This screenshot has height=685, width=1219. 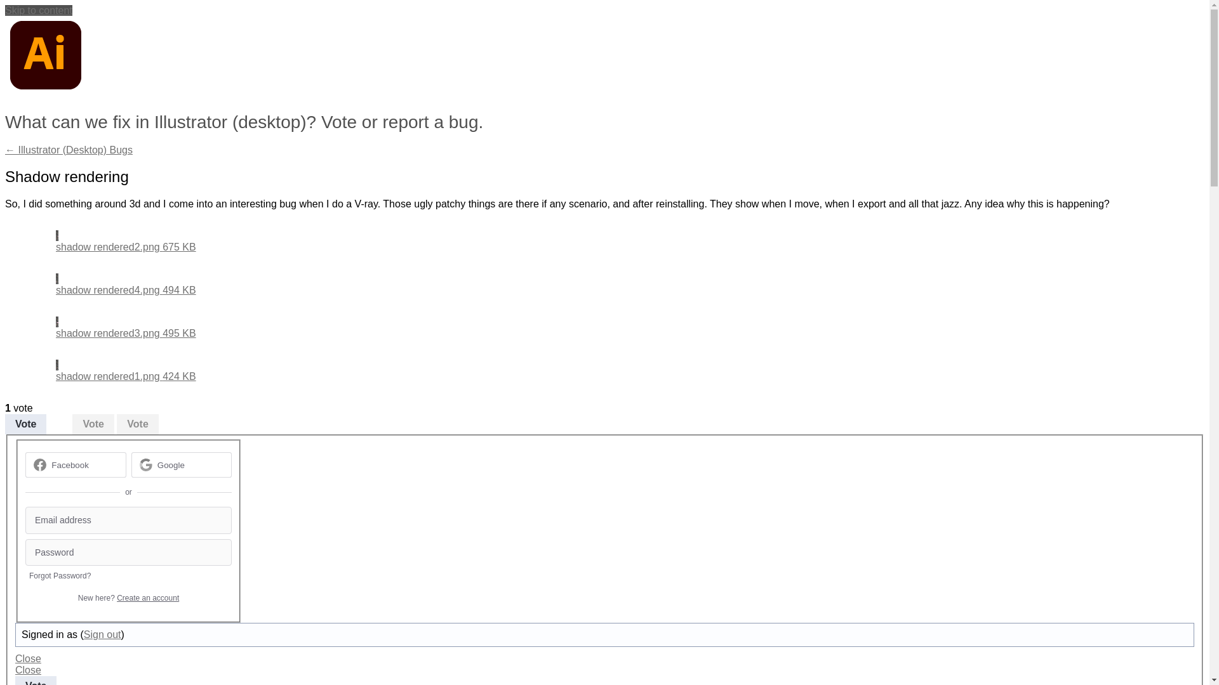 What do you see at coordinates (126, 284) in the screenshot?
I see `  shadow rendered4.png 494 KB` at bounding box center [126, 284].